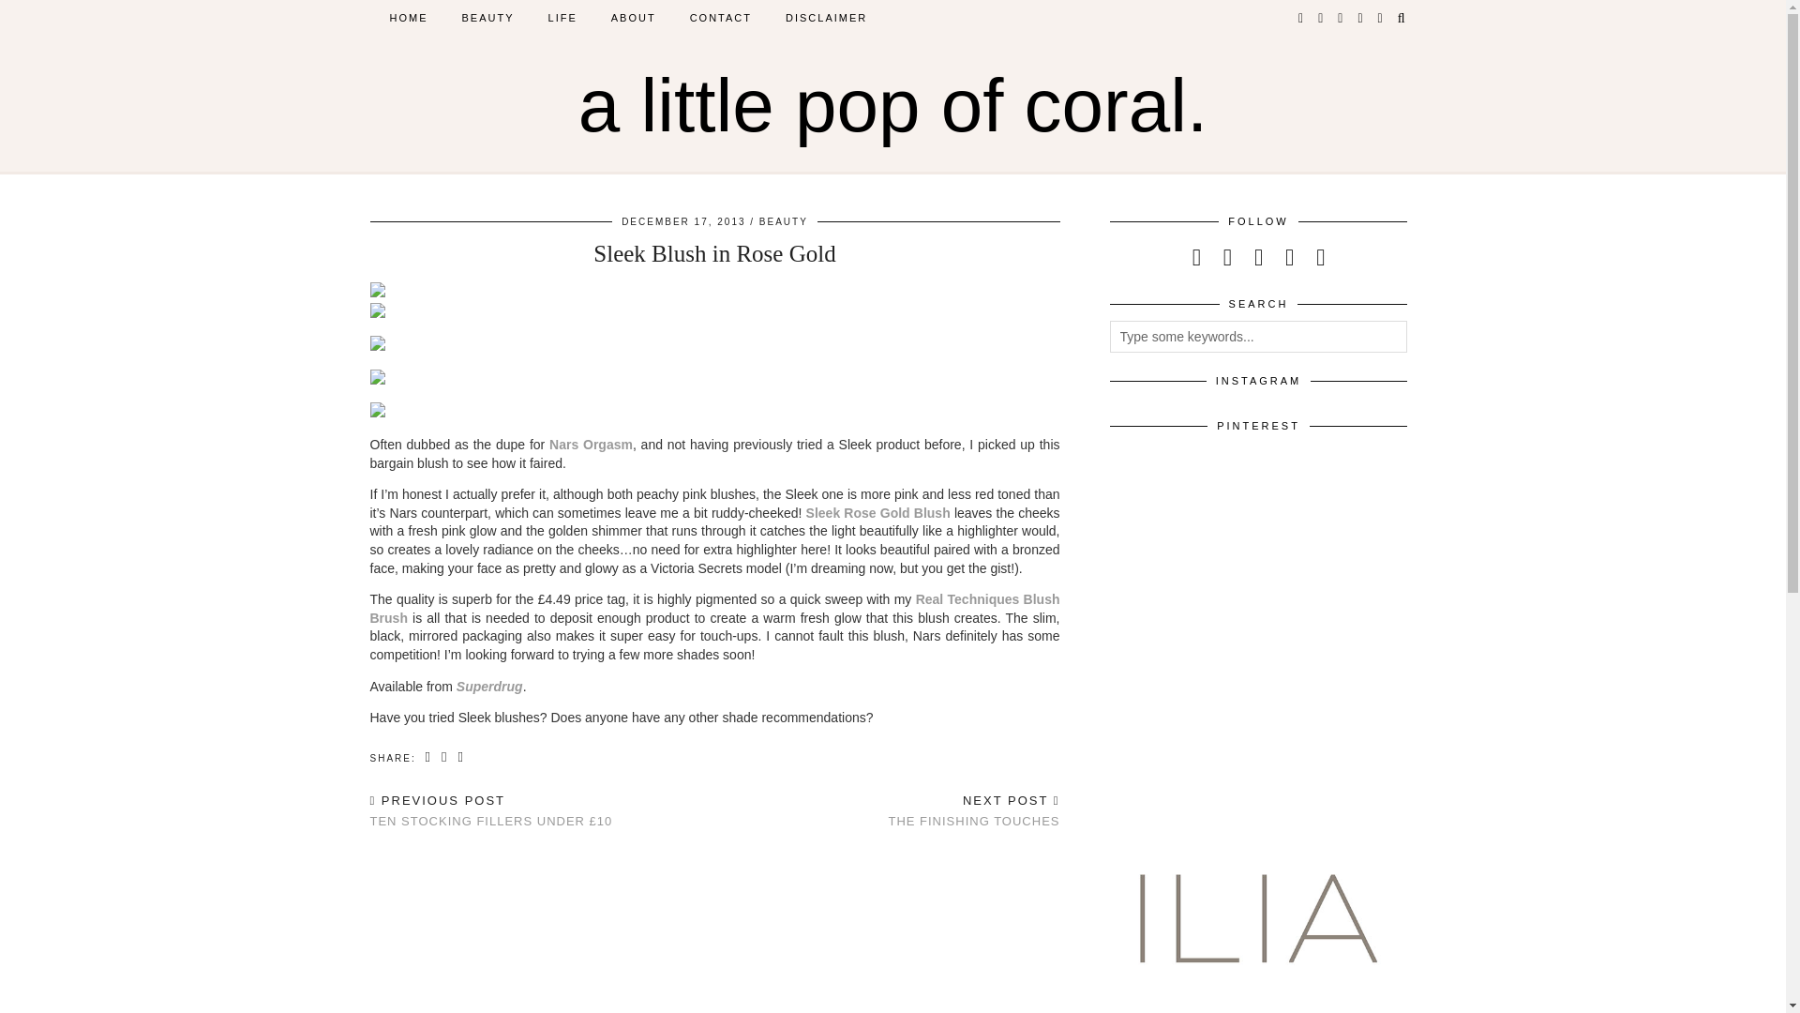 The height and width of the screenshot is (1013, 1800). I want to click on LIFE, so click(562, 17).